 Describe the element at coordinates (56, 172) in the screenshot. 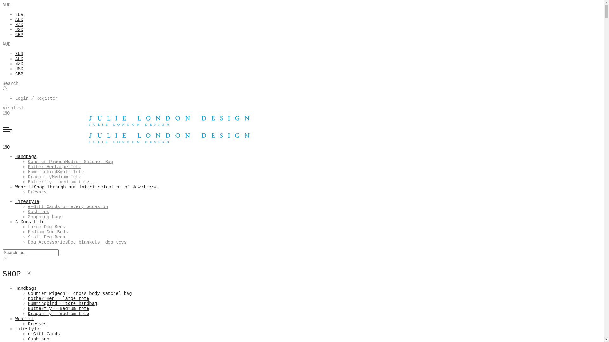

I see `HummingbirdSmall Tote` at that location.